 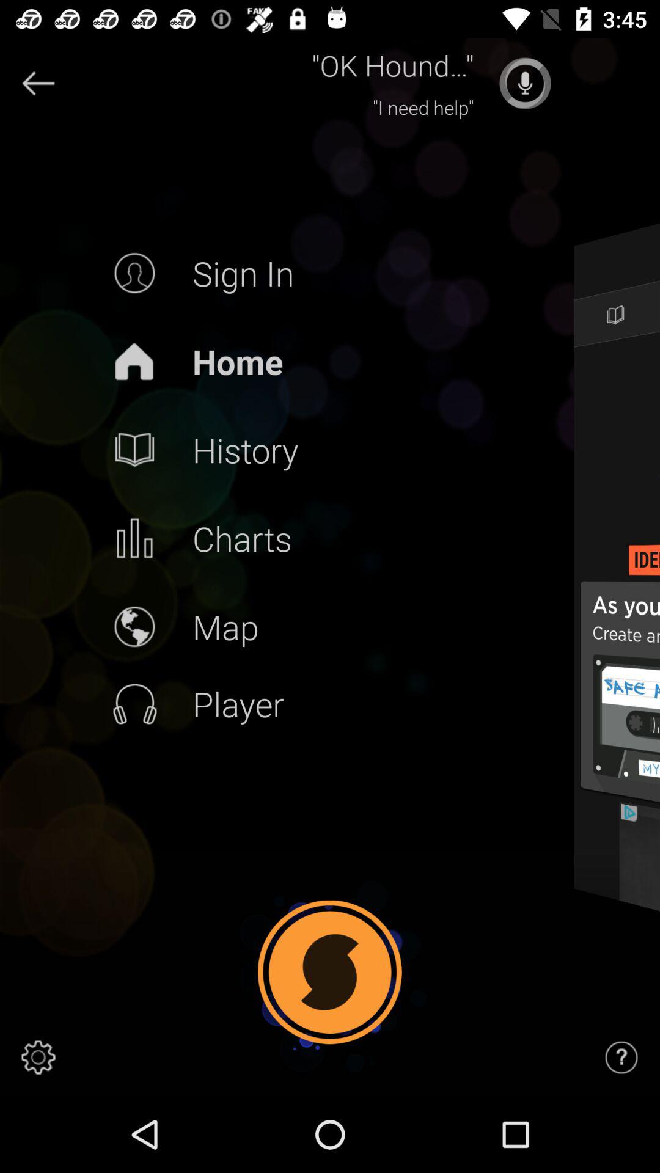 What do you see at coordinates (38, 83) in the screenshot?
I see `back button` at bounding box center [38, 83].